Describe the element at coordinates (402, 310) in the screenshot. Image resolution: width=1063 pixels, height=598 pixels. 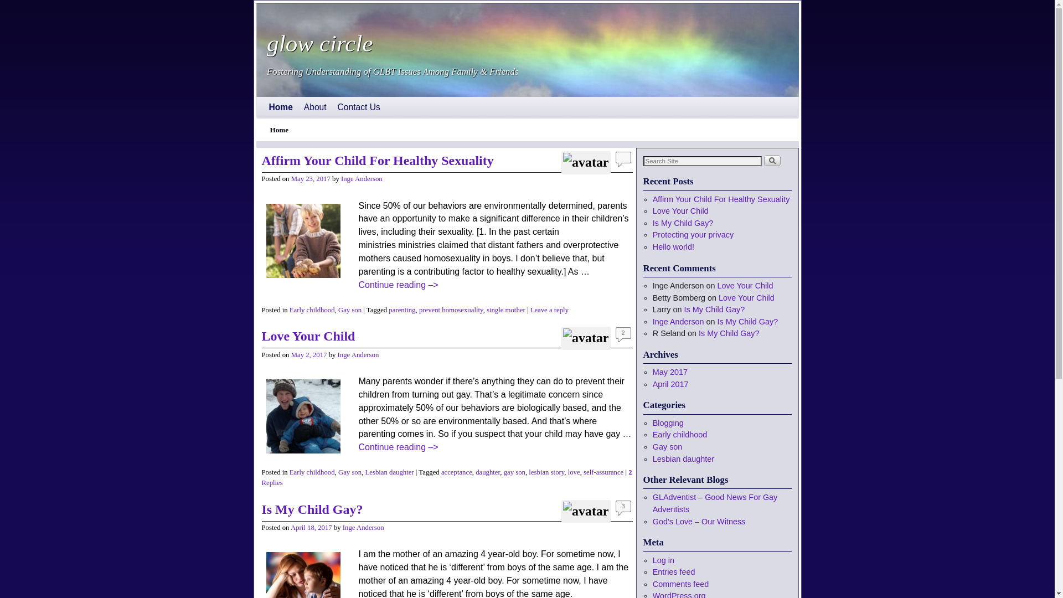
I see `parenting` at that location.